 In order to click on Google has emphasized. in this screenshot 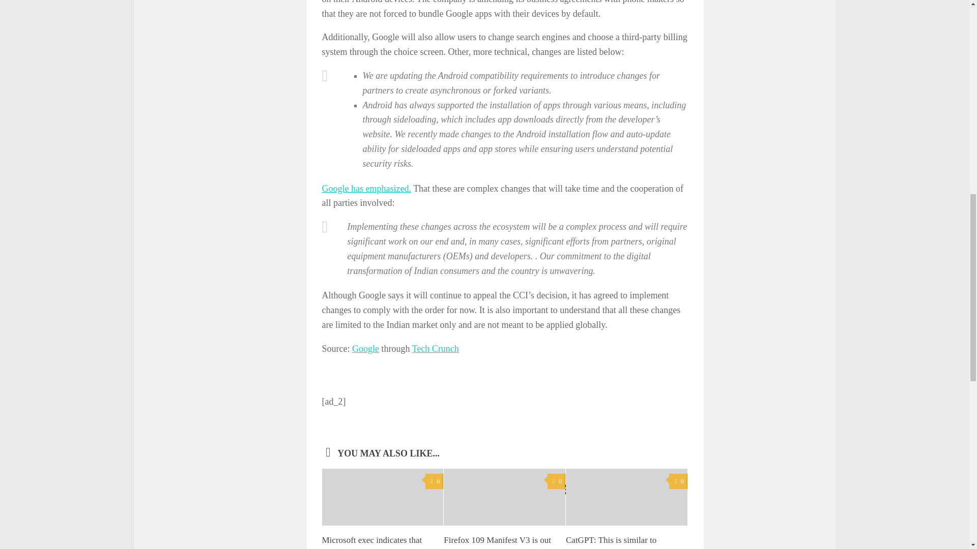, I will do `click(365, 188)`.